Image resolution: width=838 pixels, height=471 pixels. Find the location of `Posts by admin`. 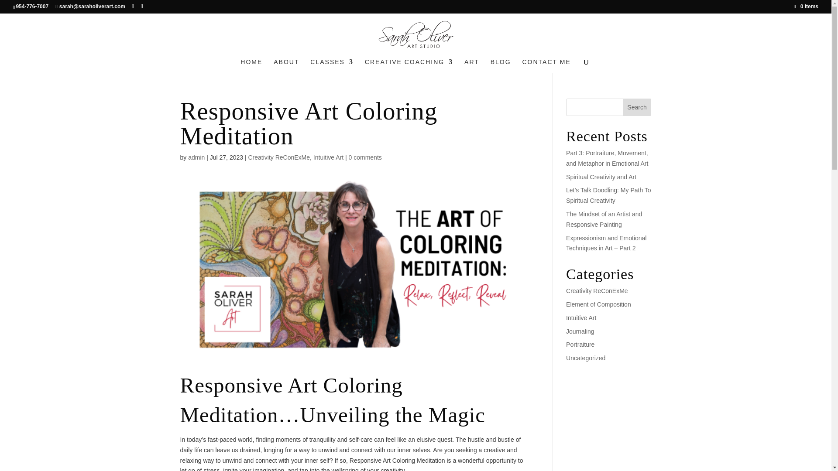

Posts by admin is located at coordinates (196, 157).